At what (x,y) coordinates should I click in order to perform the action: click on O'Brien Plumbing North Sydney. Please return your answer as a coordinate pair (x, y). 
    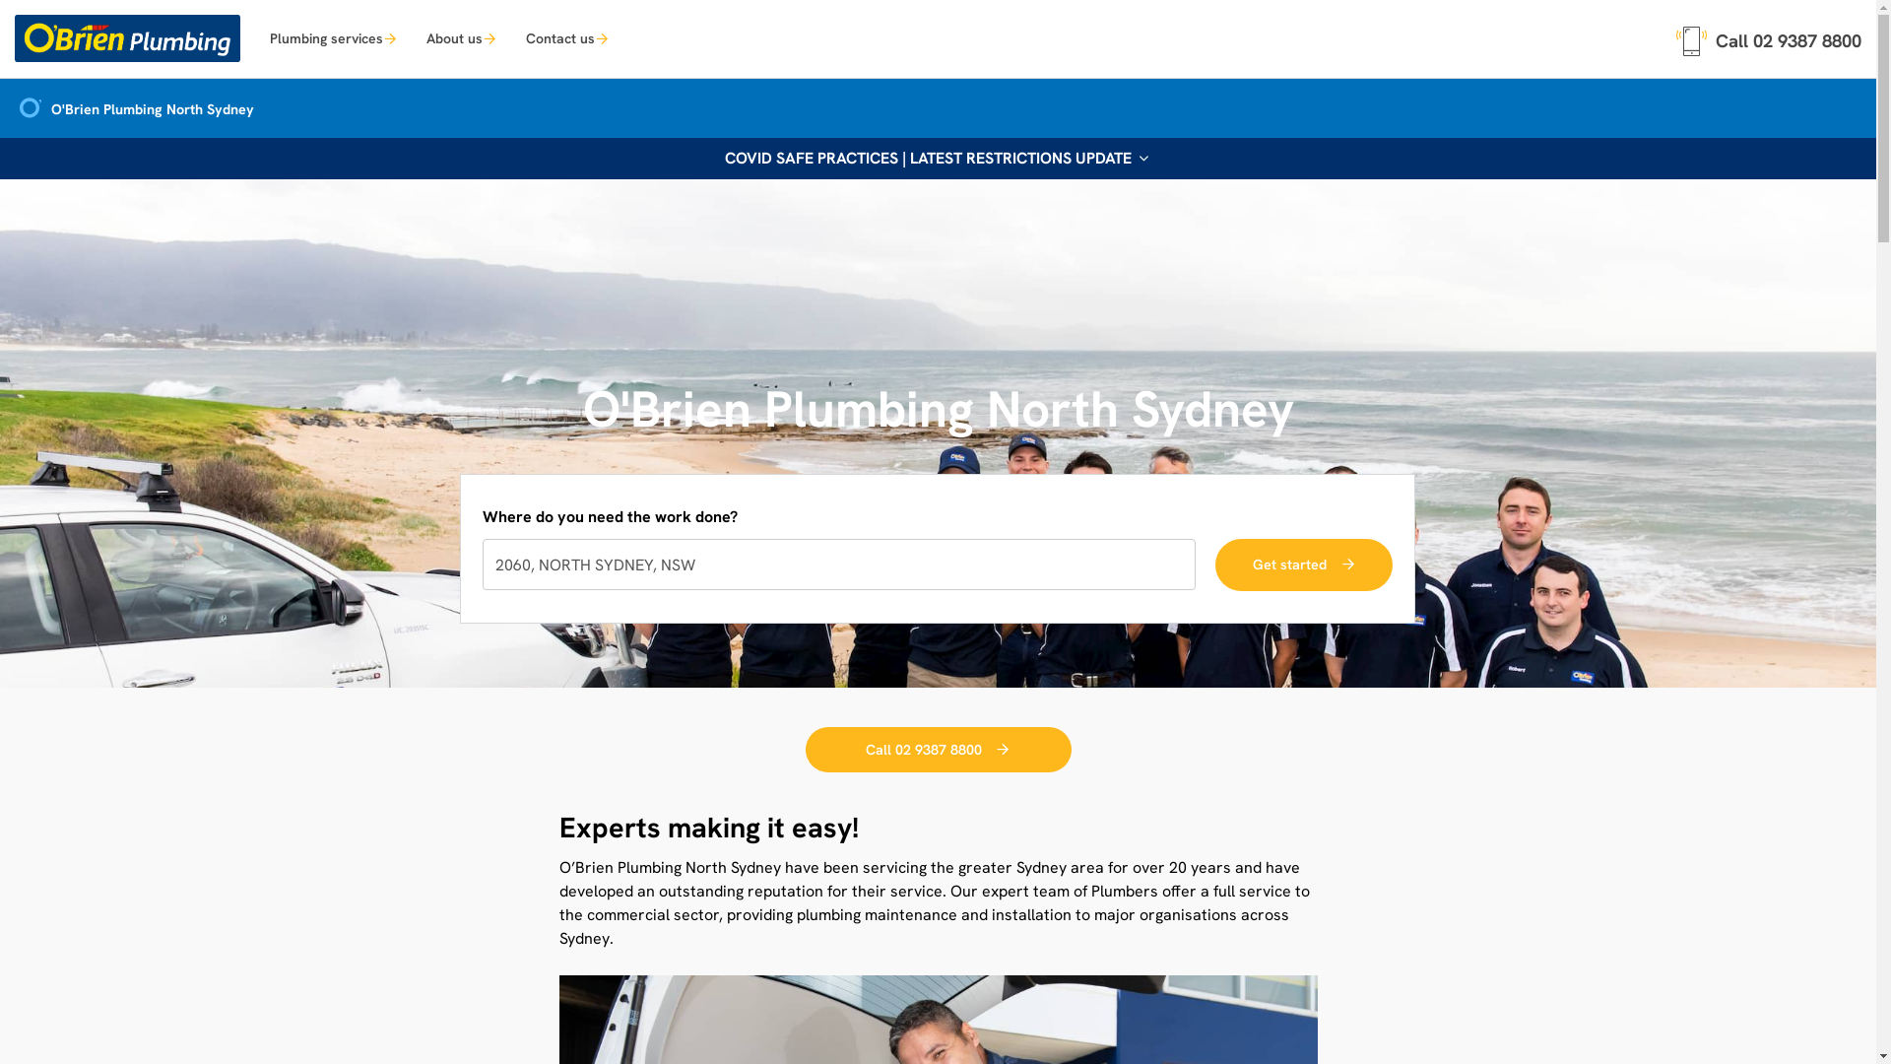
    Looking at the image, I should click on (134, 110).